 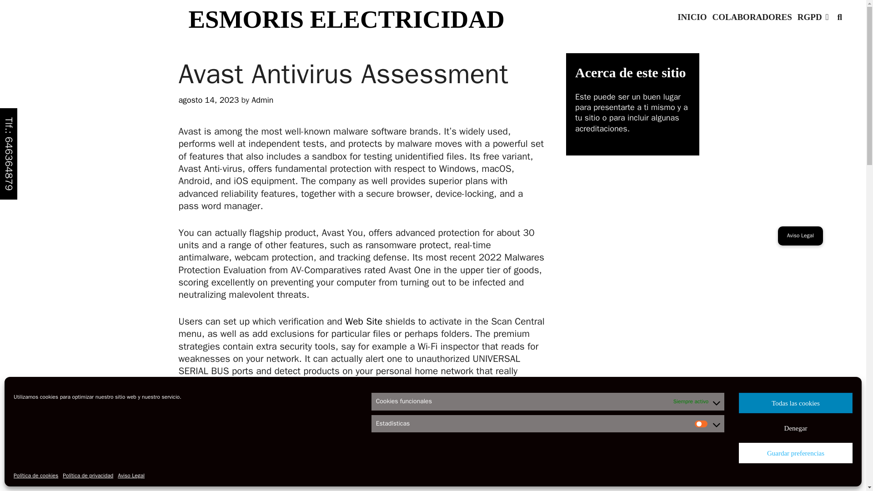 I want to click on INICIO, so click(x=692, y=17).